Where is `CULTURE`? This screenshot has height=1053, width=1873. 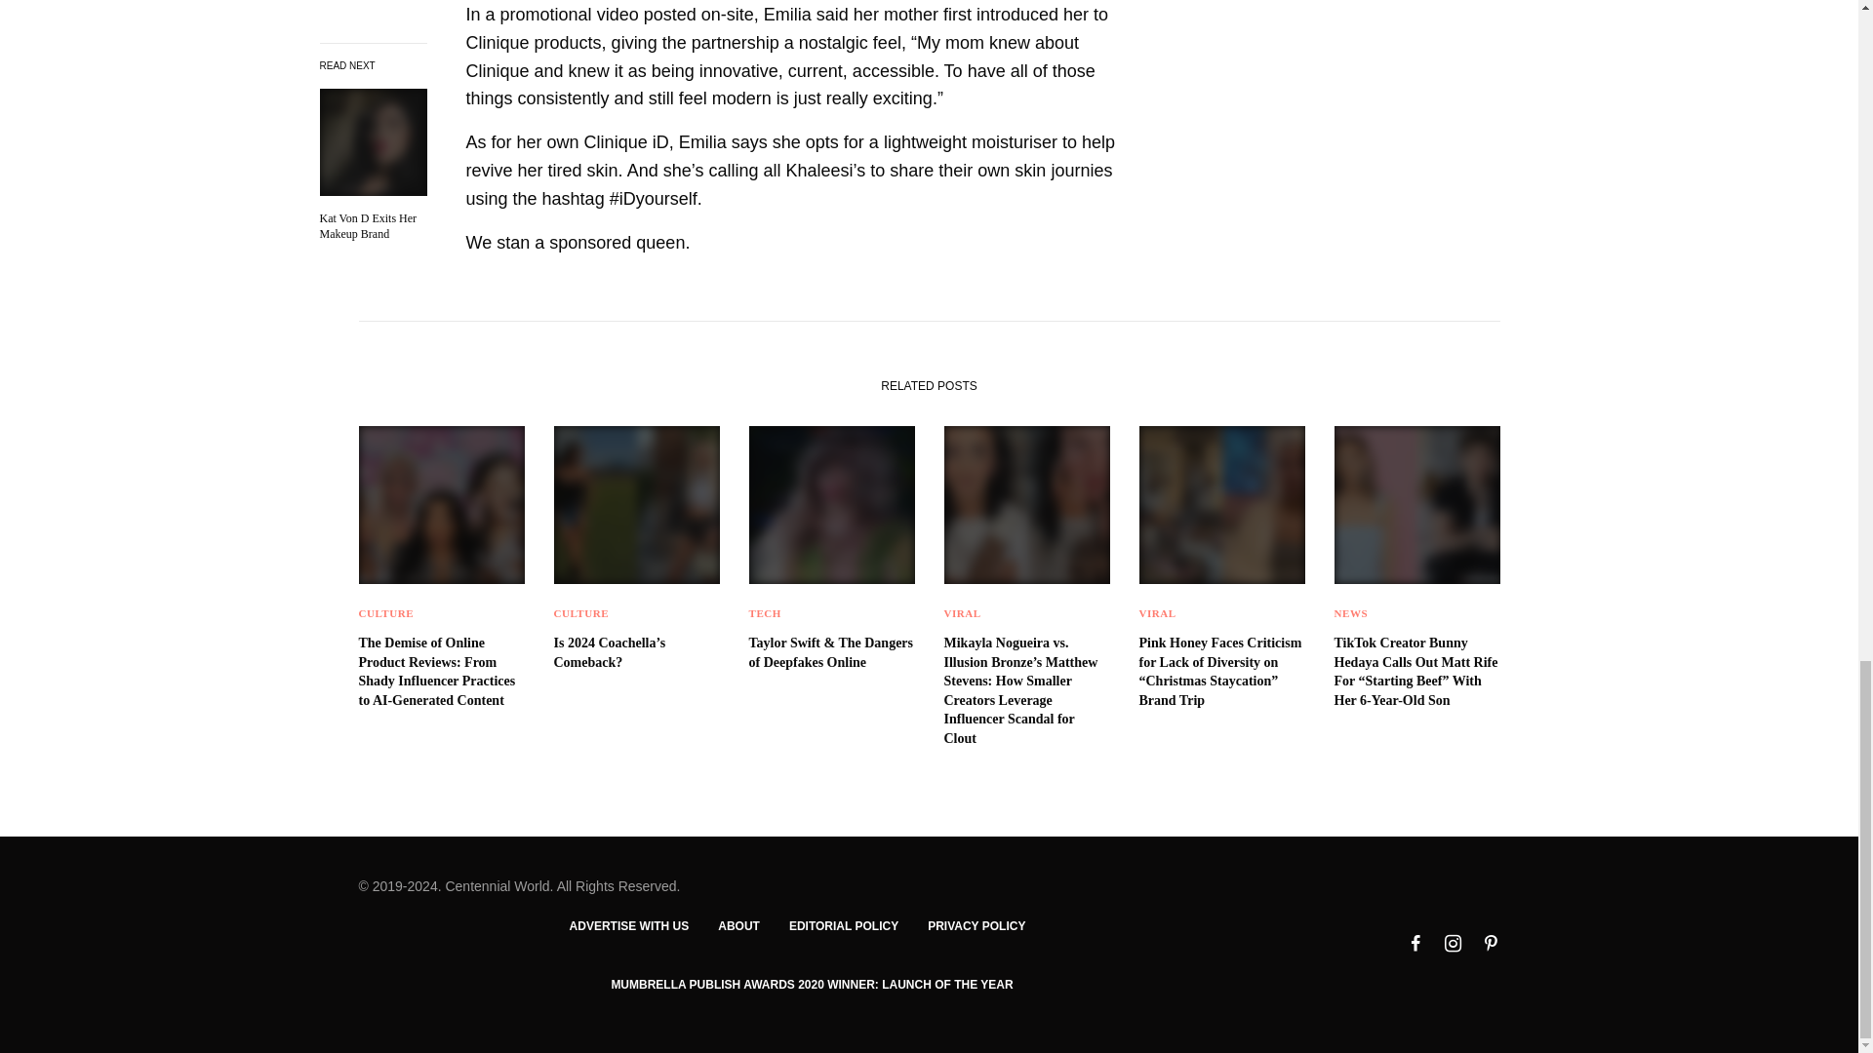
CULTURE is located at coordinates (386, 613).